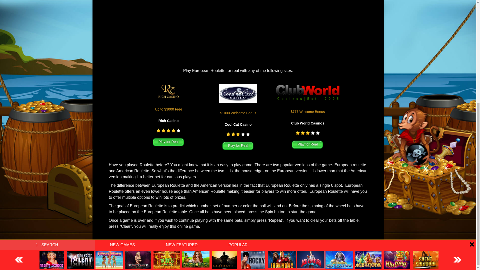 Image resolution: width=480 pixels, height=270 pixels. I want to click on Responsible Gaming, so click(223, 244).